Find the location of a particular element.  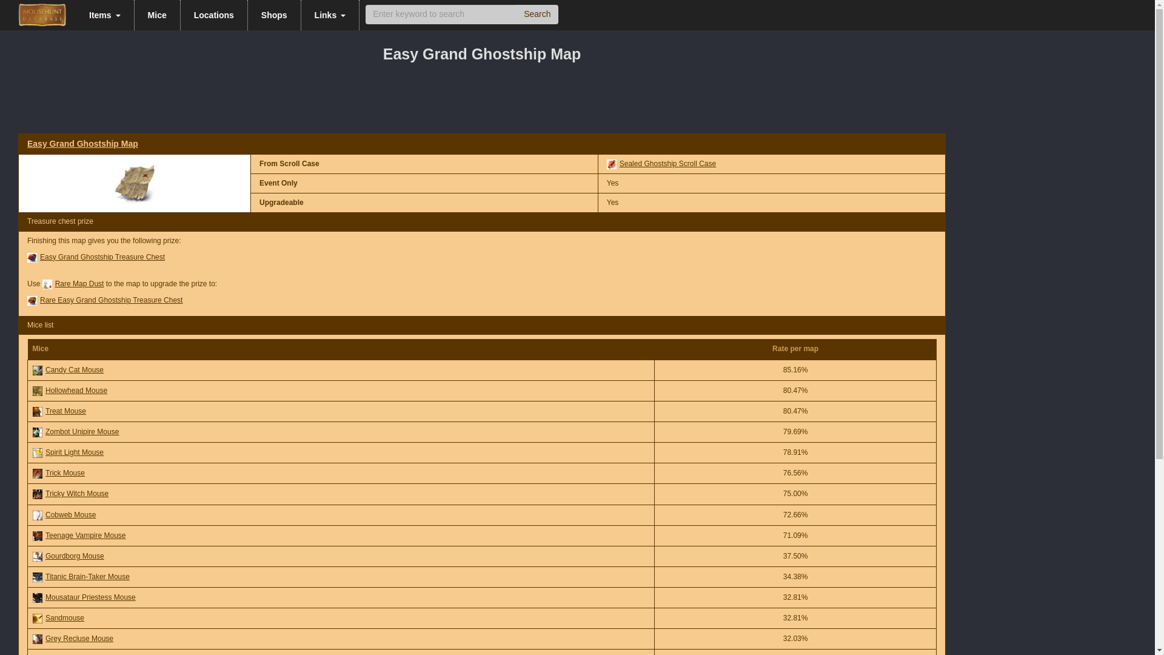

Items is located at coordinates (105, 15).